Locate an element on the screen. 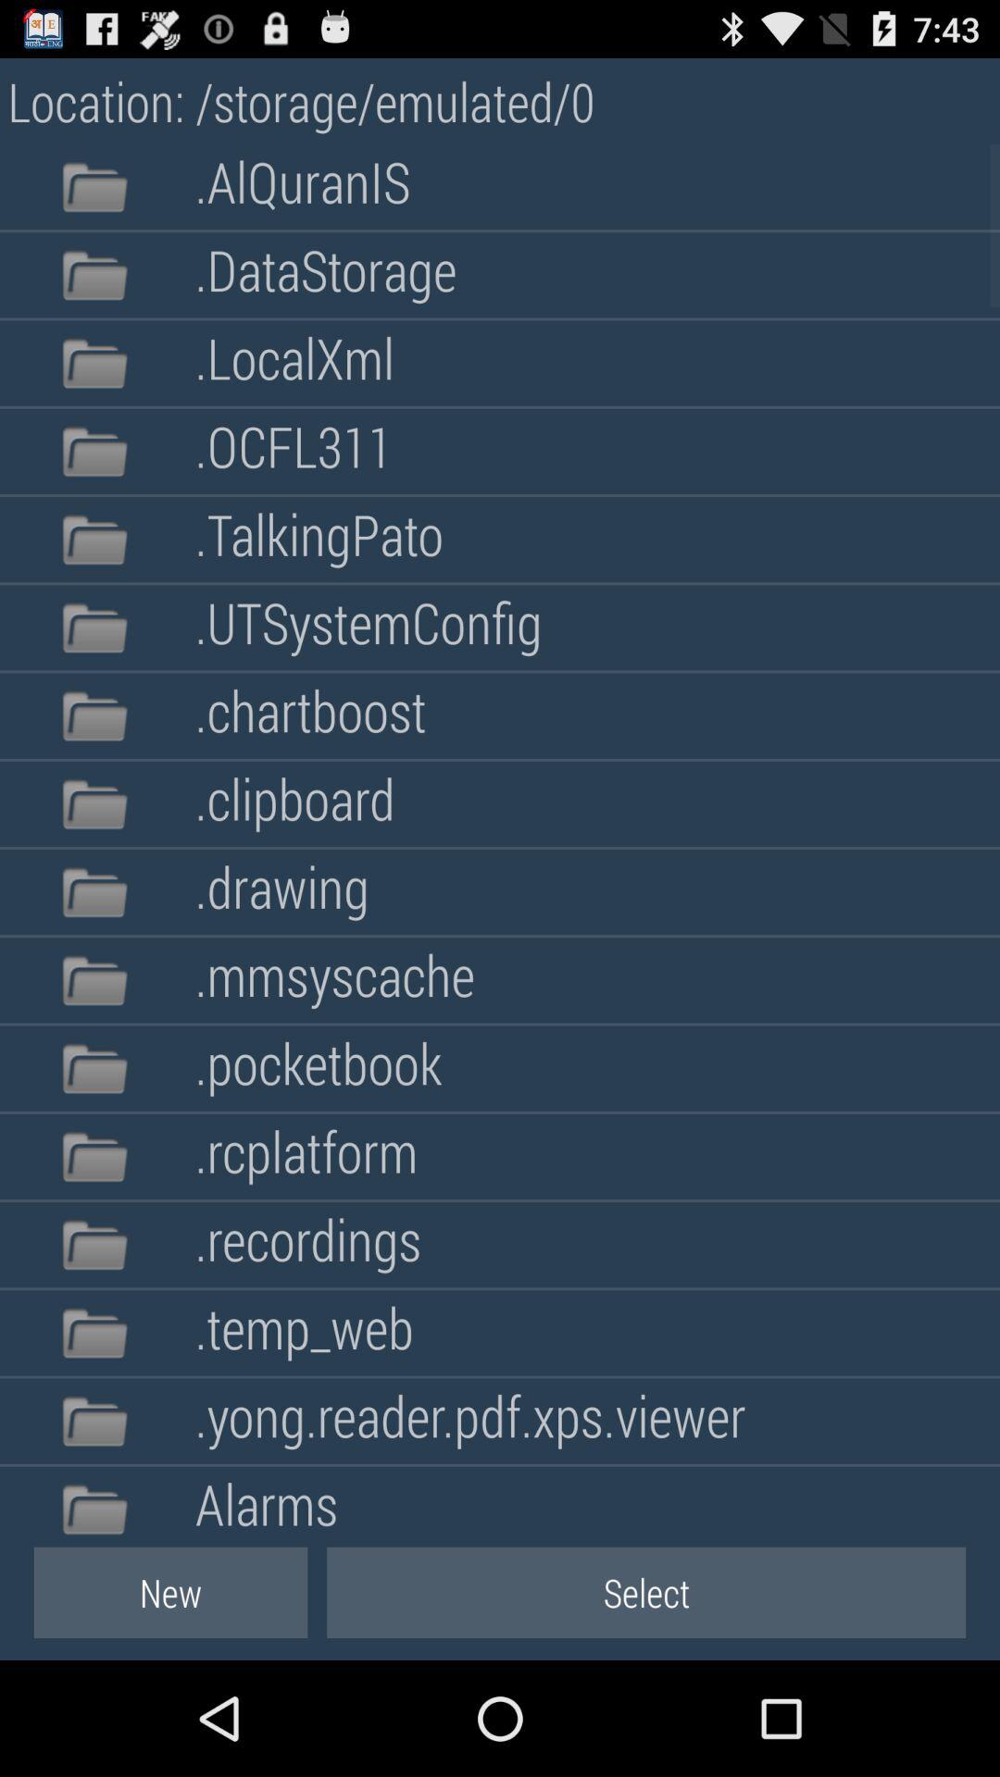 The image size is (1000, 1777). choose the item above new button is located at coordinates (267, 1501).